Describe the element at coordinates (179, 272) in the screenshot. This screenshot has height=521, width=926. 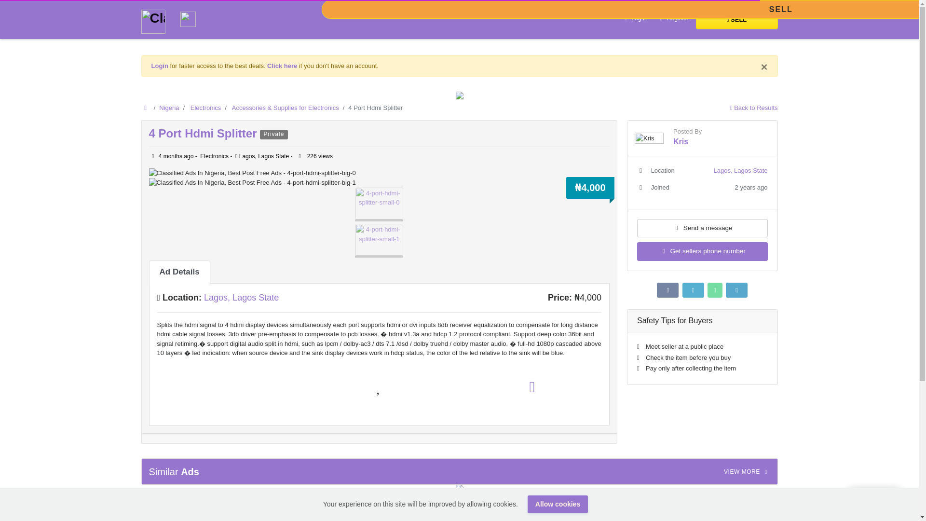
I see `Ad Details` at that location.